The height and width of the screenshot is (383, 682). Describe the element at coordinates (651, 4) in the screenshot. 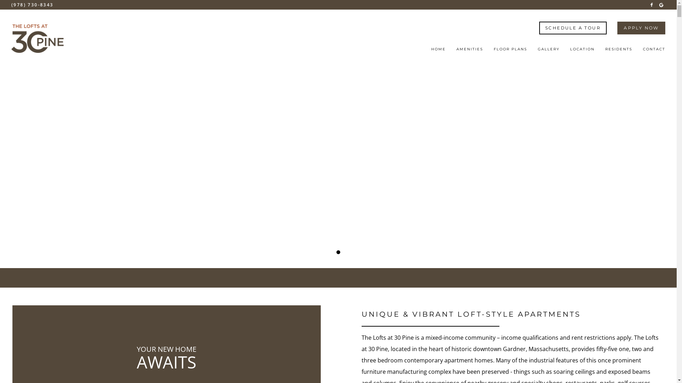

I see `The Lofts at 30 Pine` at that location.